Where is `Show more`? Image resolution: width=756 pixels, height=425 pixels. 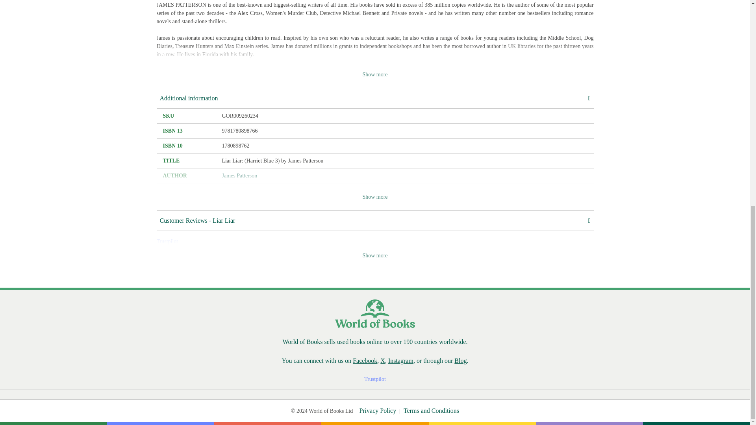
Show more is located at coordinates (375, 255).